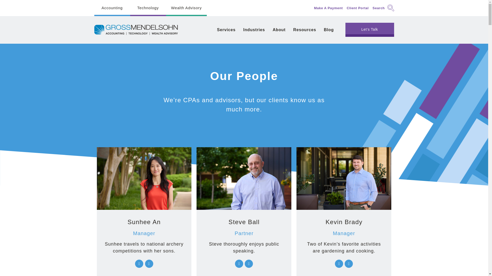 The image size is (492, 276). I want to click on Client Portal, so click(358, 8).